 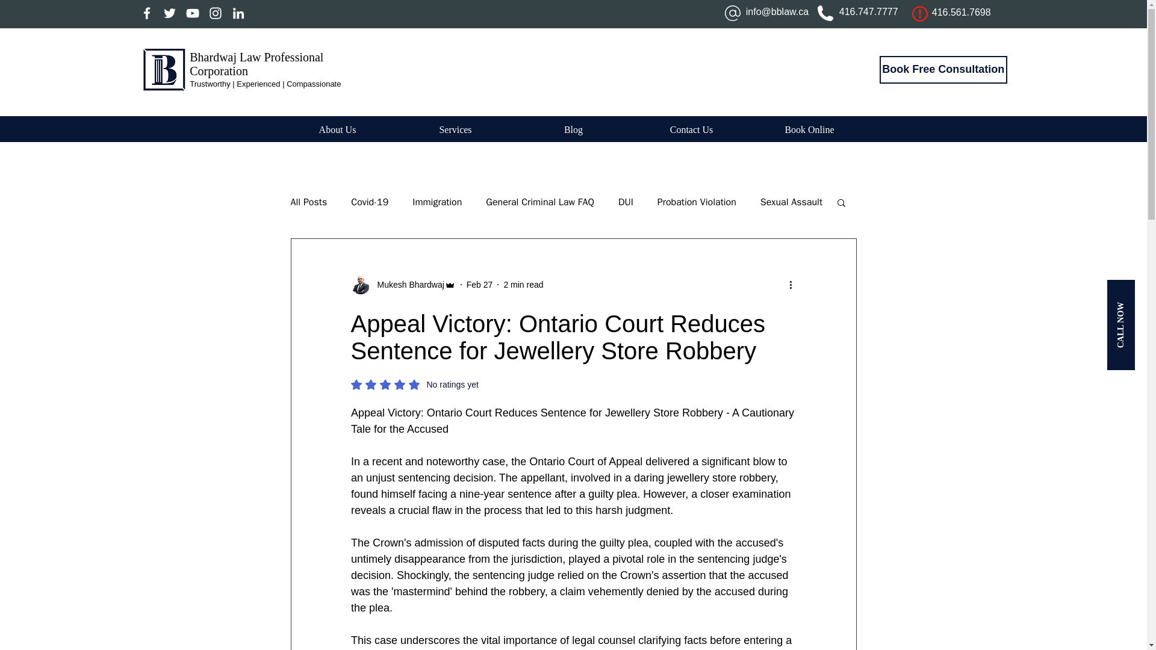 What do you see at coordinates (626, 202) in the screenshot?
I see `DUI` at bounding box center [626, 202].